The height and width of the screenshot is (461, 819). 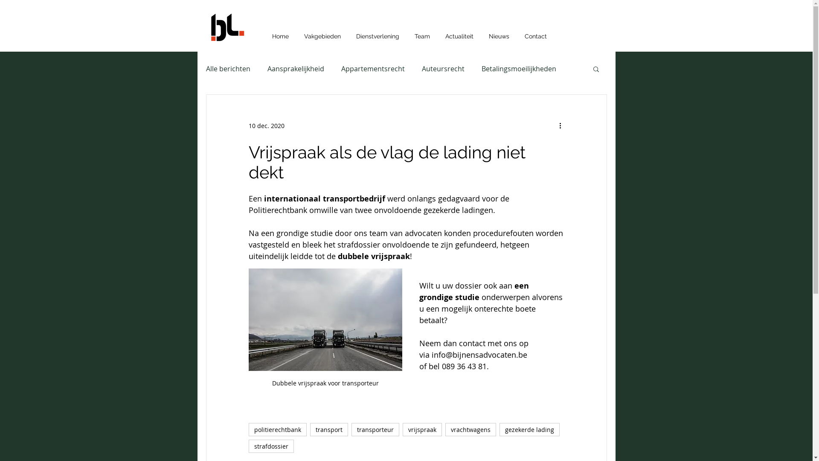 What do you see at coordinates (281, 32) in the screenshot?
I see `Home` at bounding box center [281, 32].